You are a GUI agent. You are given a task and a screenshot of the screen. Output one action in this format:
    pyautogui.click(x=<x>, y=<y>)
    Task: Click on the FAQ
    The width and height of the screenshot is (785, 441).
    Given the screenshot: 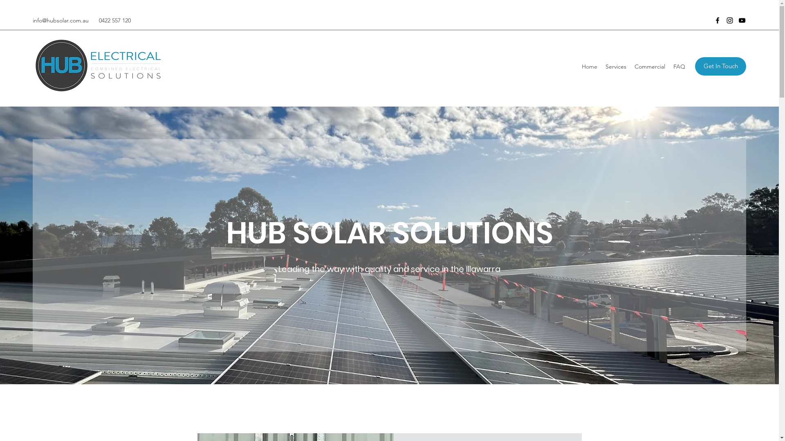 What is the action you would take?
    pyautogui.click(x=680, y=67)
    